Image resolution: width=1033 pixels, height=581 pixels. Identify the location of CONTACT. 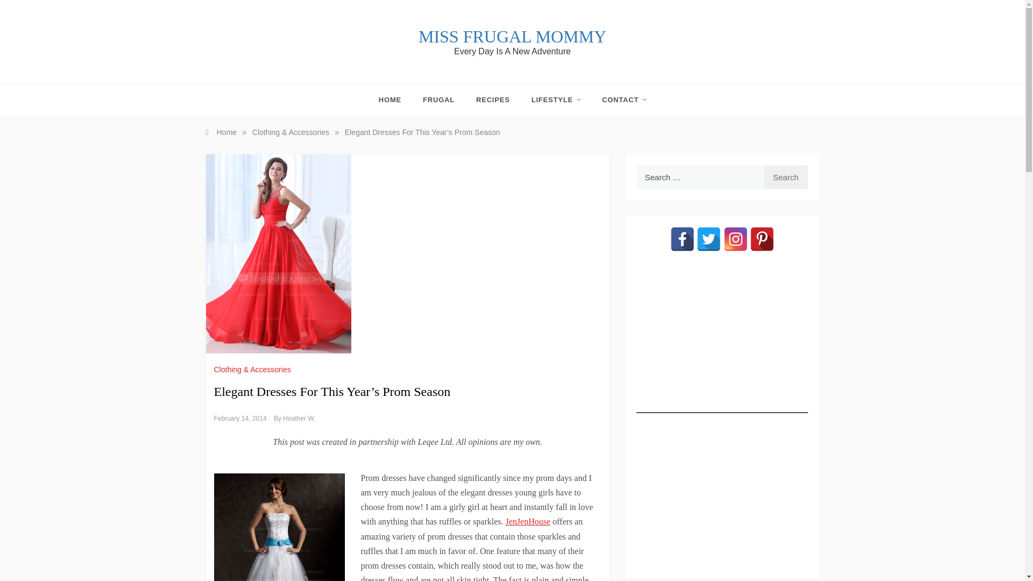
(619, 100).